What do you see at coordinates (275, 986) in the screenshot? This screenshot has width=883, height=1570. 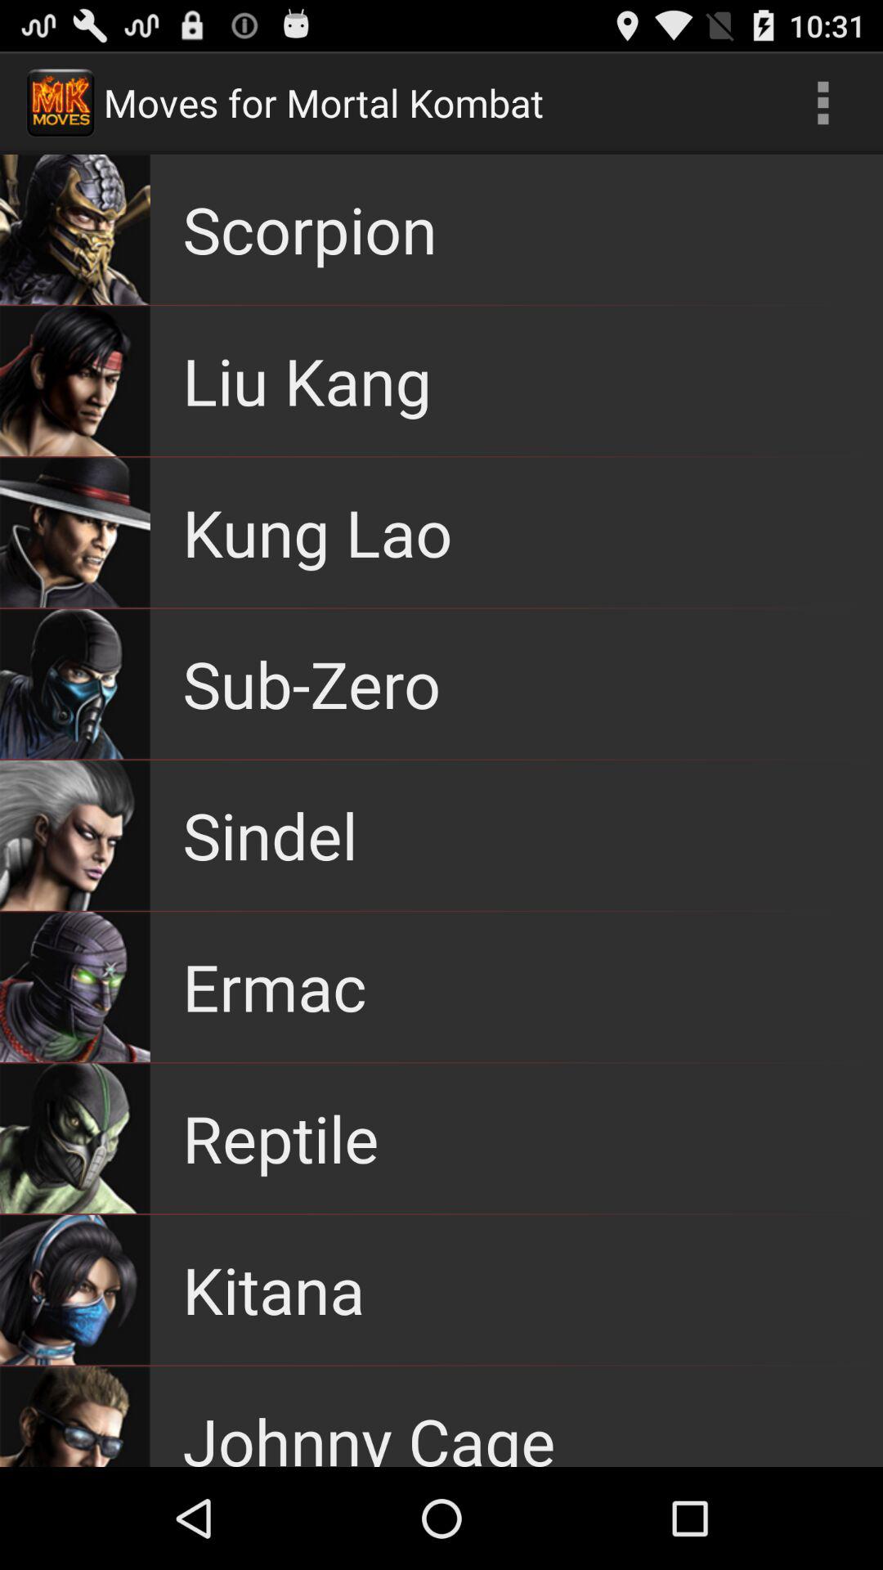 I see `select the item above the reptile` at bounding box center [275, 986].